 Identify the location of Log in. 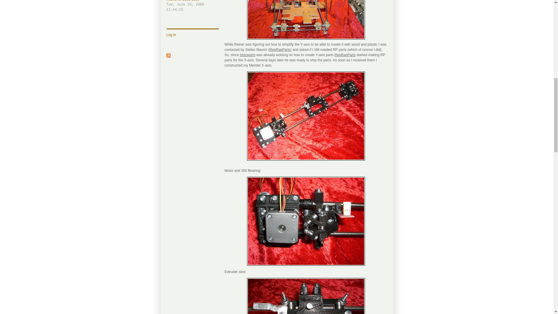
(171, 35).